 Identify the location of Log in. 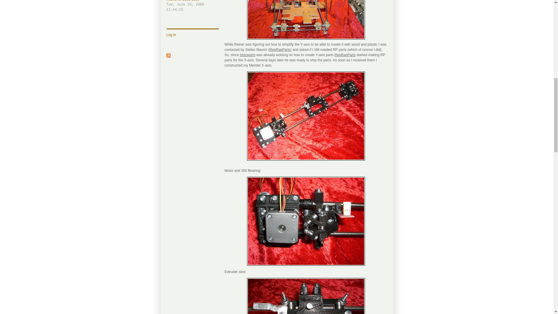
(171, 35).